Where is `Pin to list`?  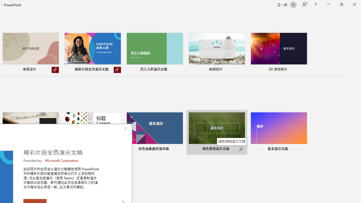 Pin to list is located at coordinates (303, 149).